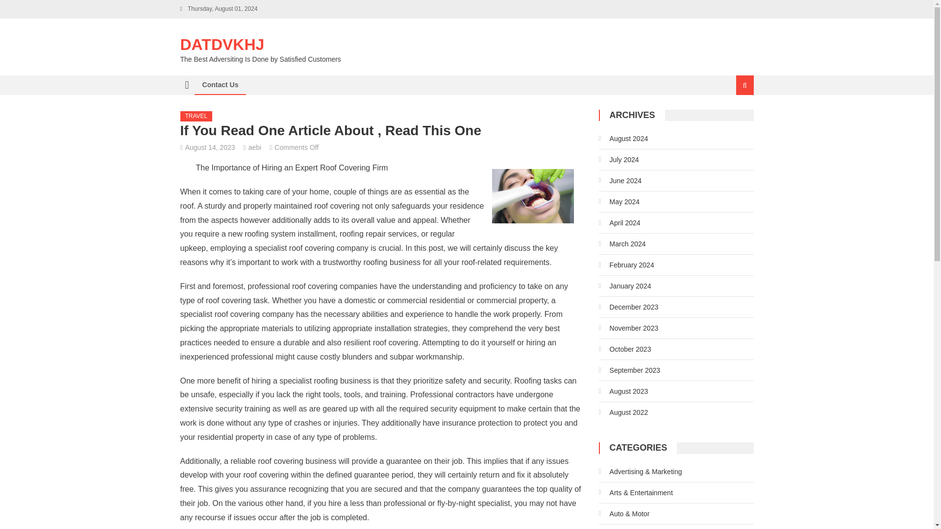 The width and height of the screenshot is (941, 529). What do you see at coordinates (623, 138) in the screenshot?
I see `August 2024` at bounding box center [623, 138].